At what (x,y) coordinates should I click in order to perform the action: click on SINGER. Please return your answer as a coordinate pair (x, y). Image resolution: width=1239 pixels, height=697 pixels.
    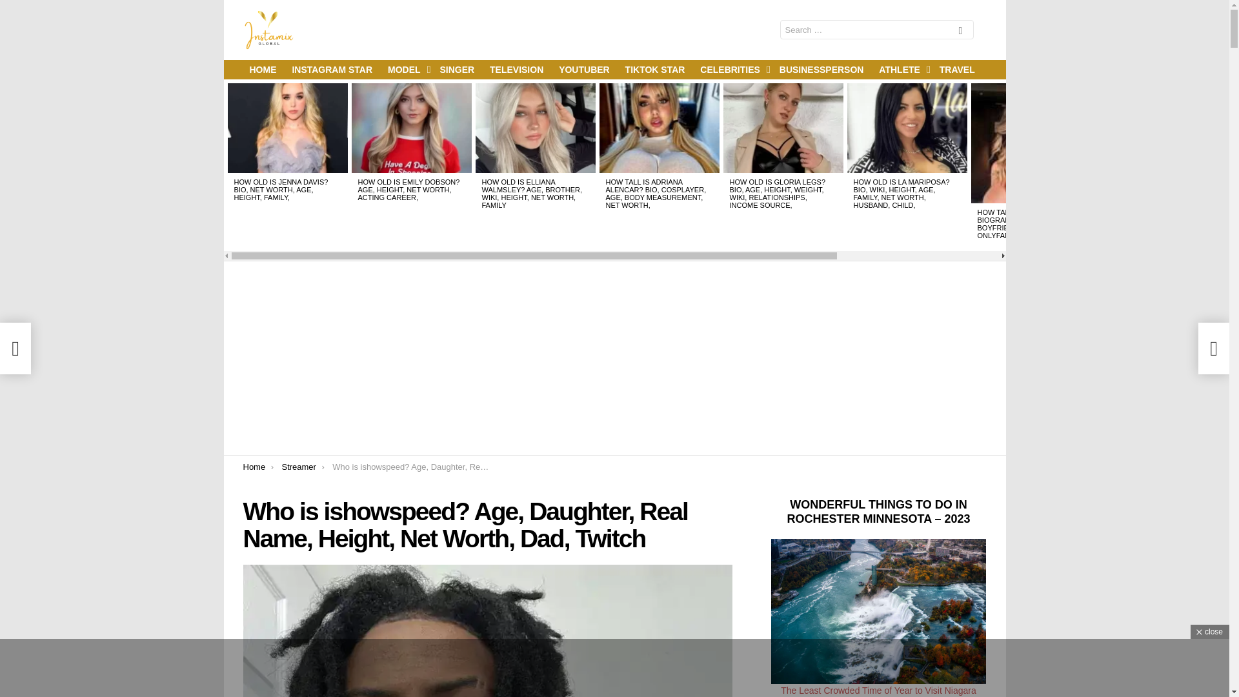
    Looking at the image, I should click on (456, 70).